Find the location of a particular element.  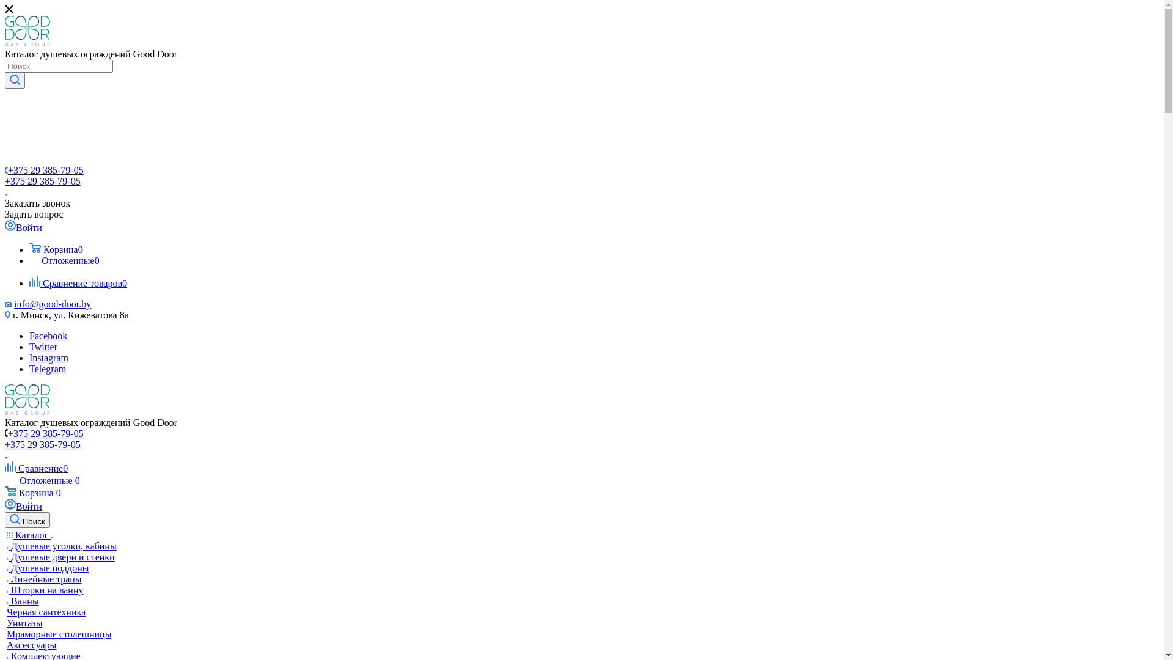

+375 29 385-79-05 is located at coordinates (43, 445).